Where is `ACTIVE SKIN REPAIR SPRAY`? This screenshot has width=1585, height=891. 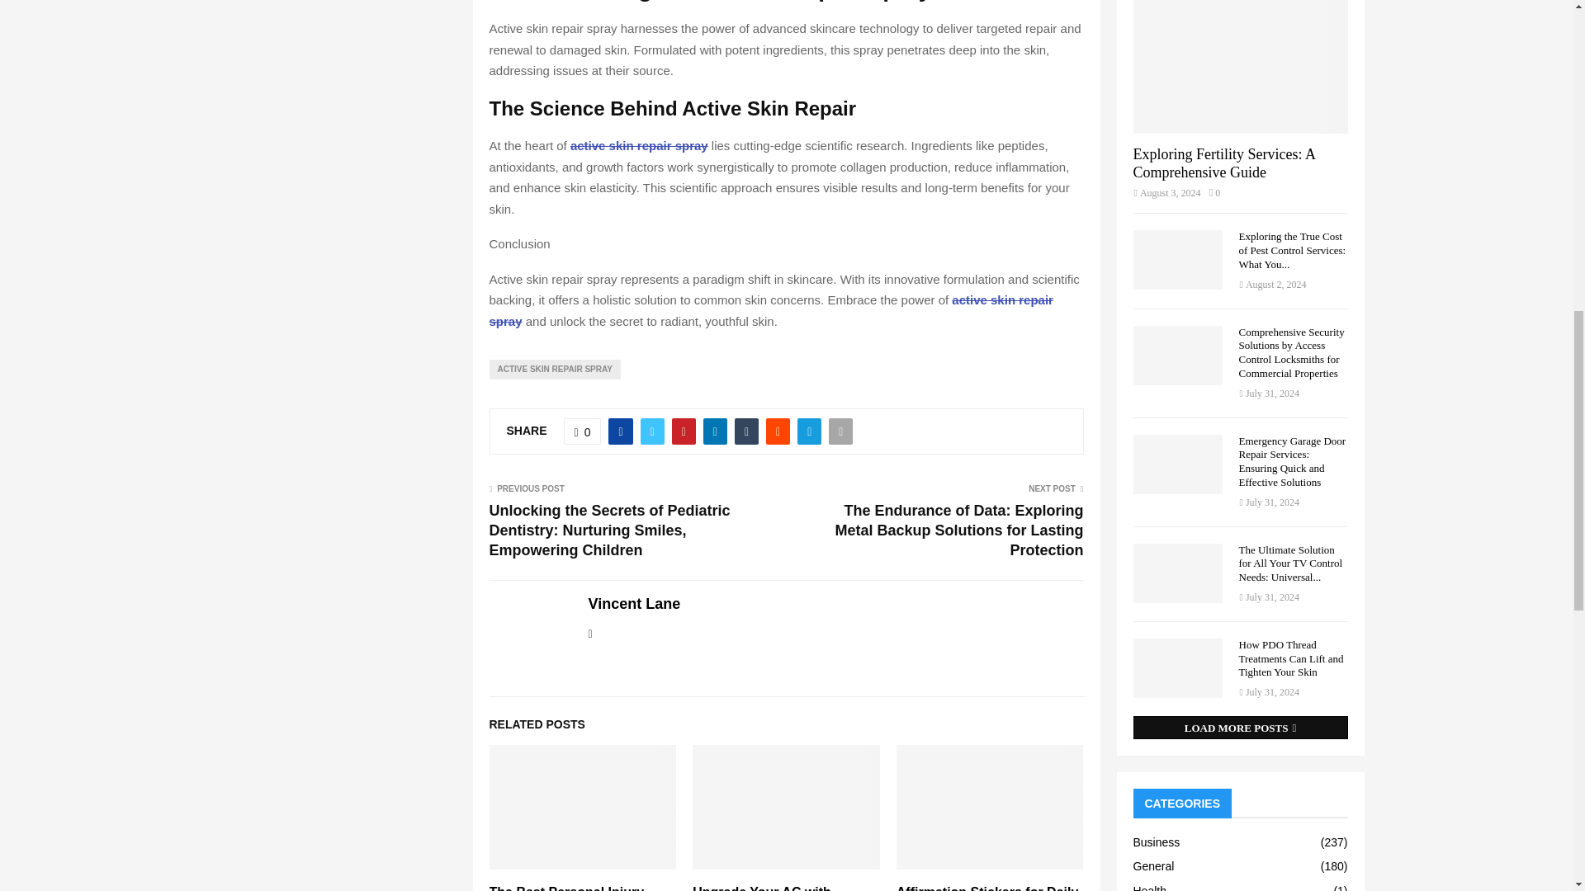 ACTIVE SKIN REPAIR SPRAY is located at coordinates (553, 370).